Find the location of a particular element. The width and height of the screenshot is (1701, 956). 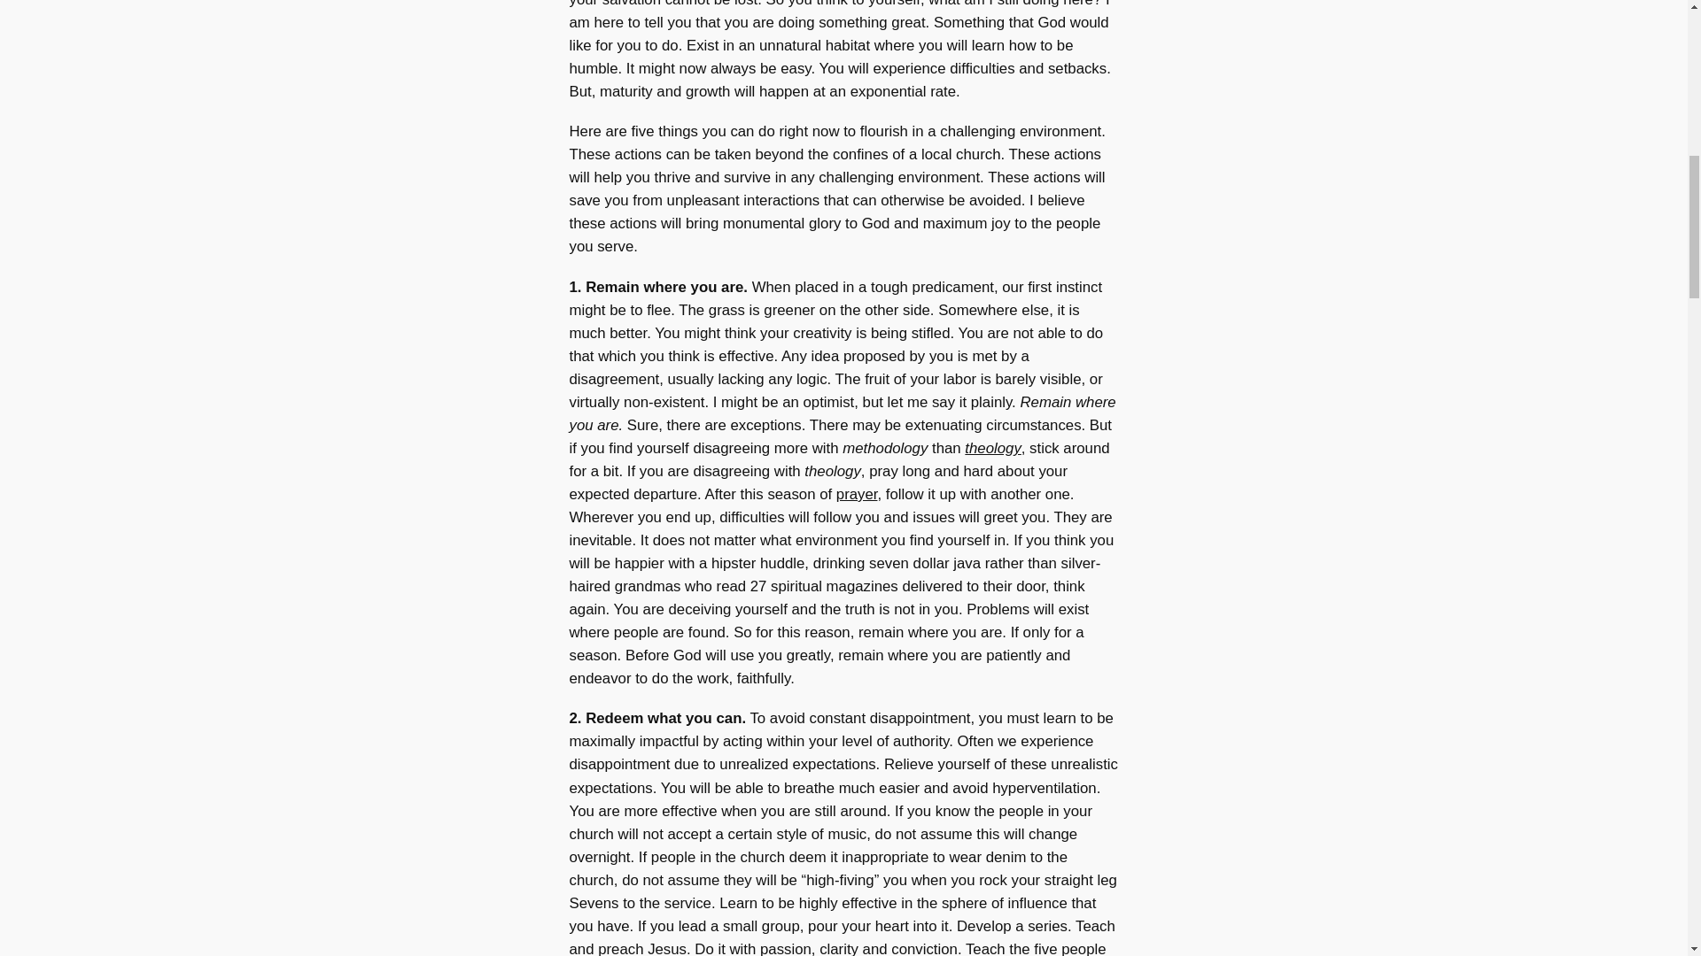

prayer is located at coordinates (857, 494).